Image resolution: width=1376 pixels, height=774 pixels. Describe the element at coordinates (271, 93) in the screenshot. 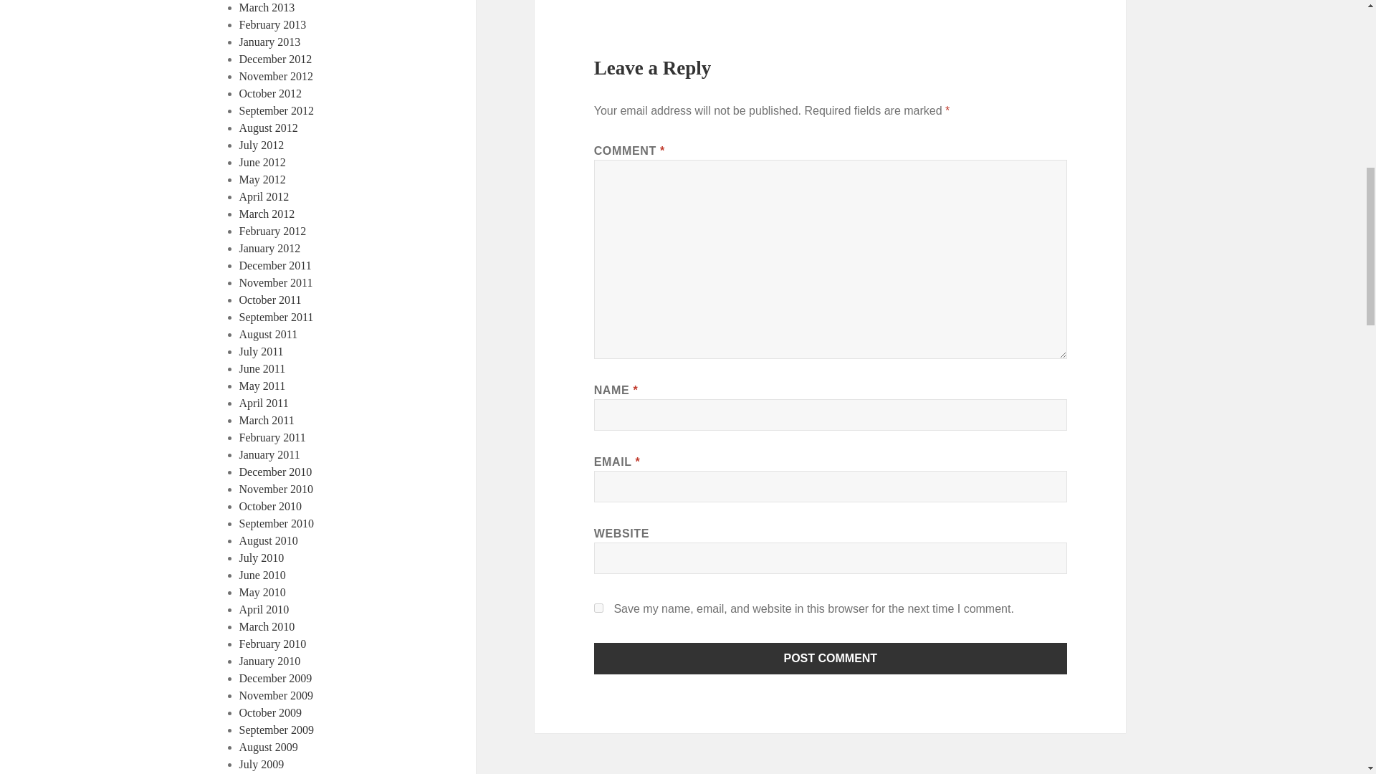

I see `October 2012` at that location.